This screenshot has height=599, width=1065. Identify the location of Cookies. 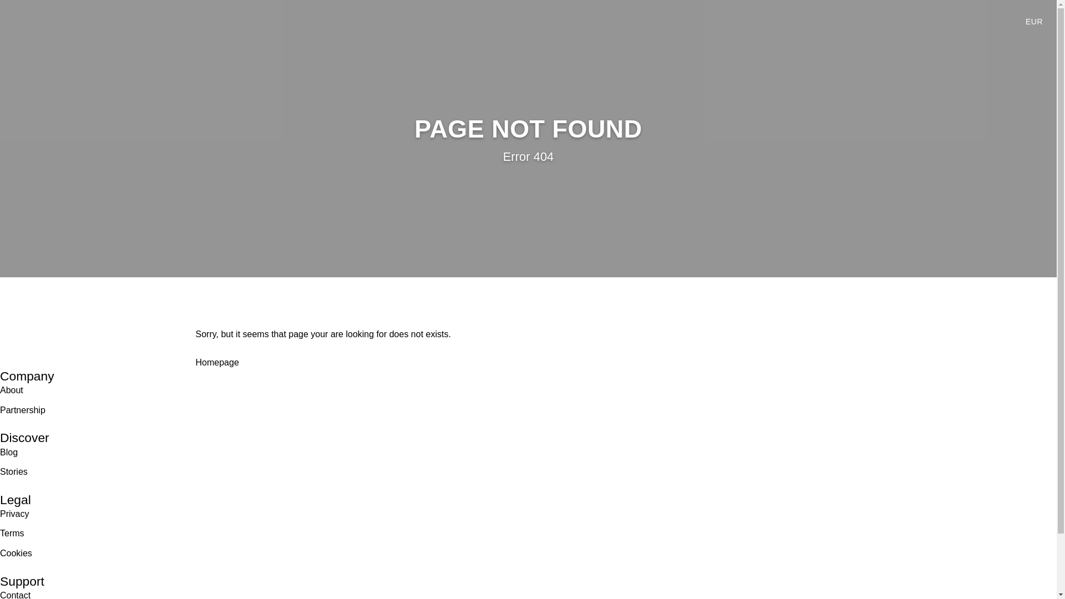
(16, 553).